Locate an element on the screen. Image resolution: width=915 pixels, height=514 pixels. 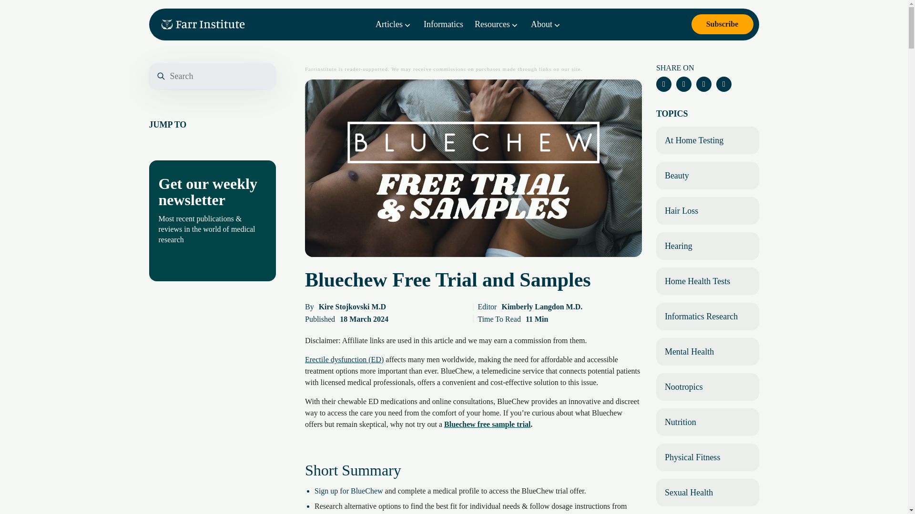
Articles is located at coordinates (394, 24).